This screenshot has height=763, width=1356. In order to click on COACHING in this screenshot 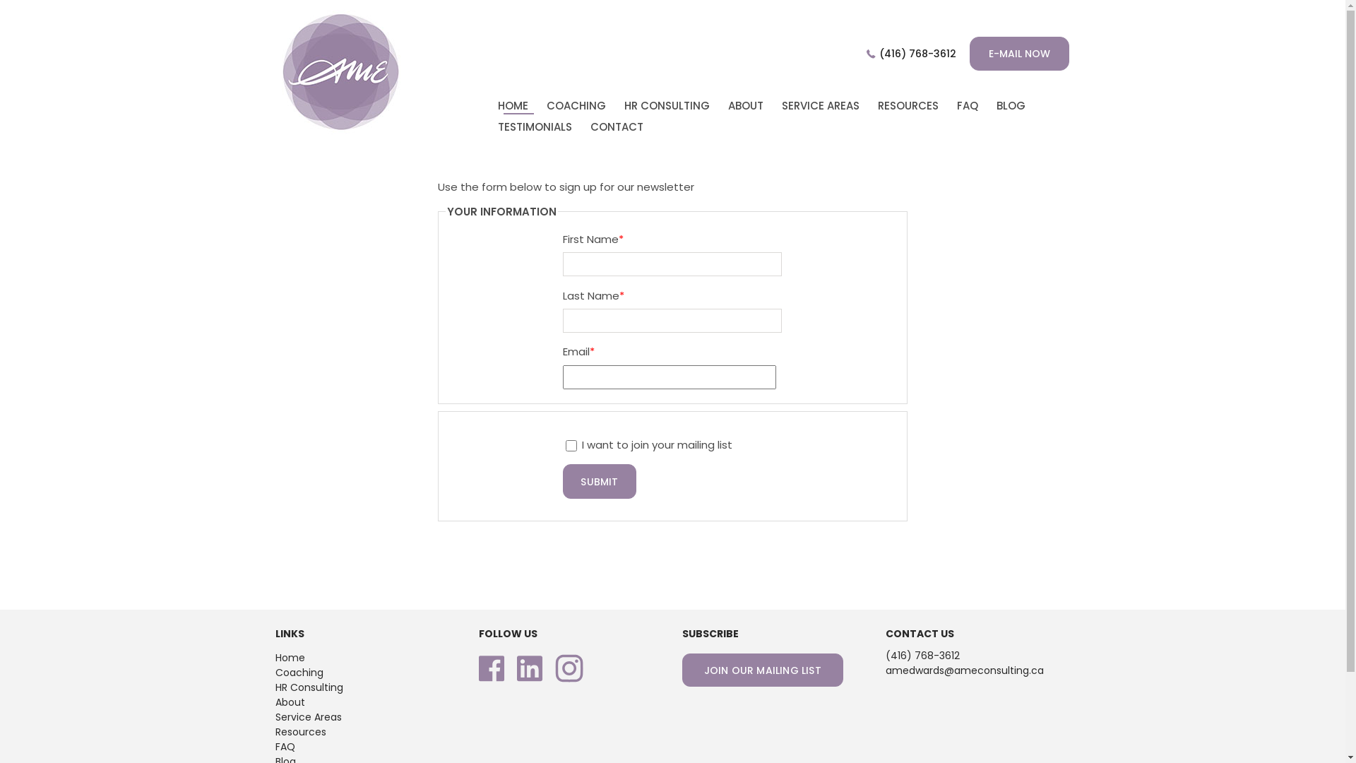, I will do `click(576, 106)`.